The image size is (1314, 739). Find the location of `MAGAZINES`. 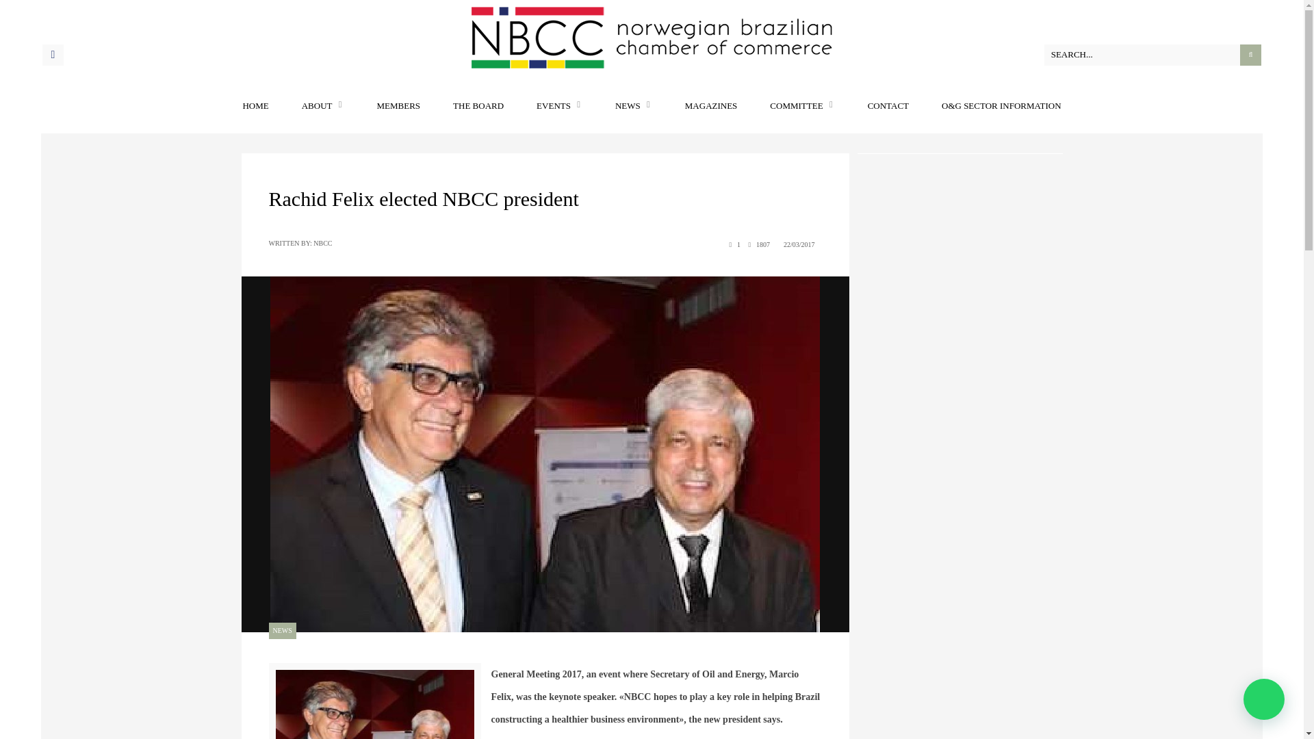

MAGAZINES is located at coordinates (710, 105).